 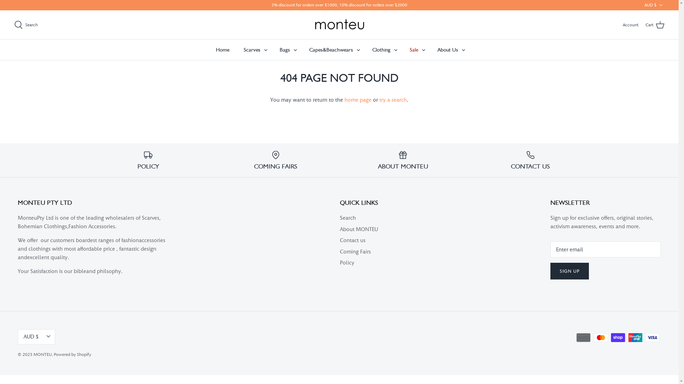 What do you see at coordinates (631, 25) in the screenshot?
I see `Account` at bounding box center [631, 25].